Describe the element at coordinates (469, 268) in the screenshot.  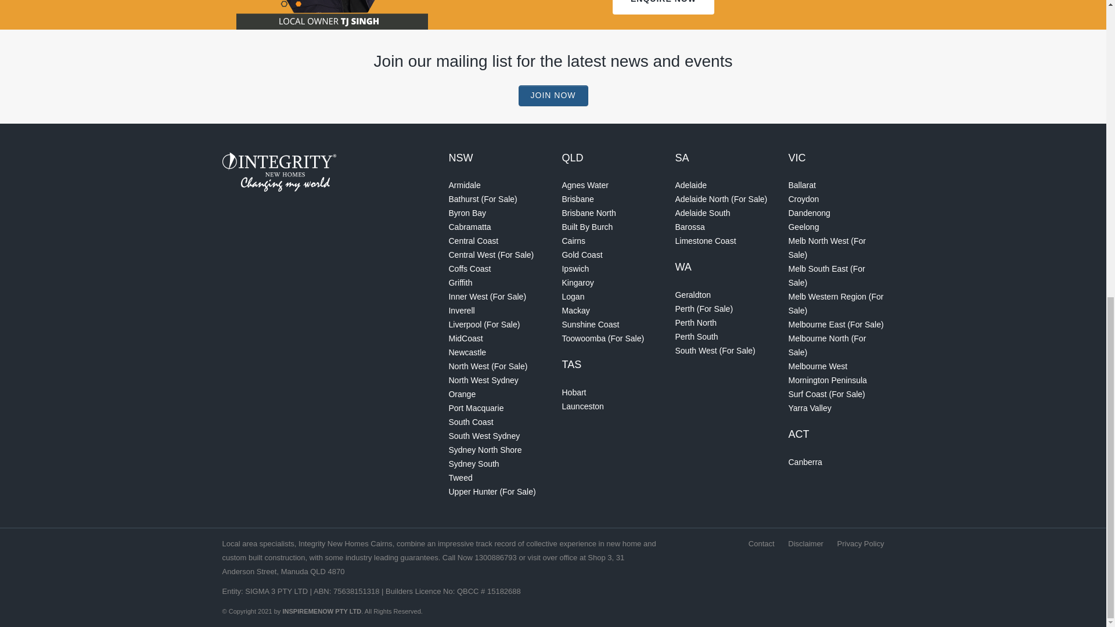
I see `Coffs Coast` at that location.